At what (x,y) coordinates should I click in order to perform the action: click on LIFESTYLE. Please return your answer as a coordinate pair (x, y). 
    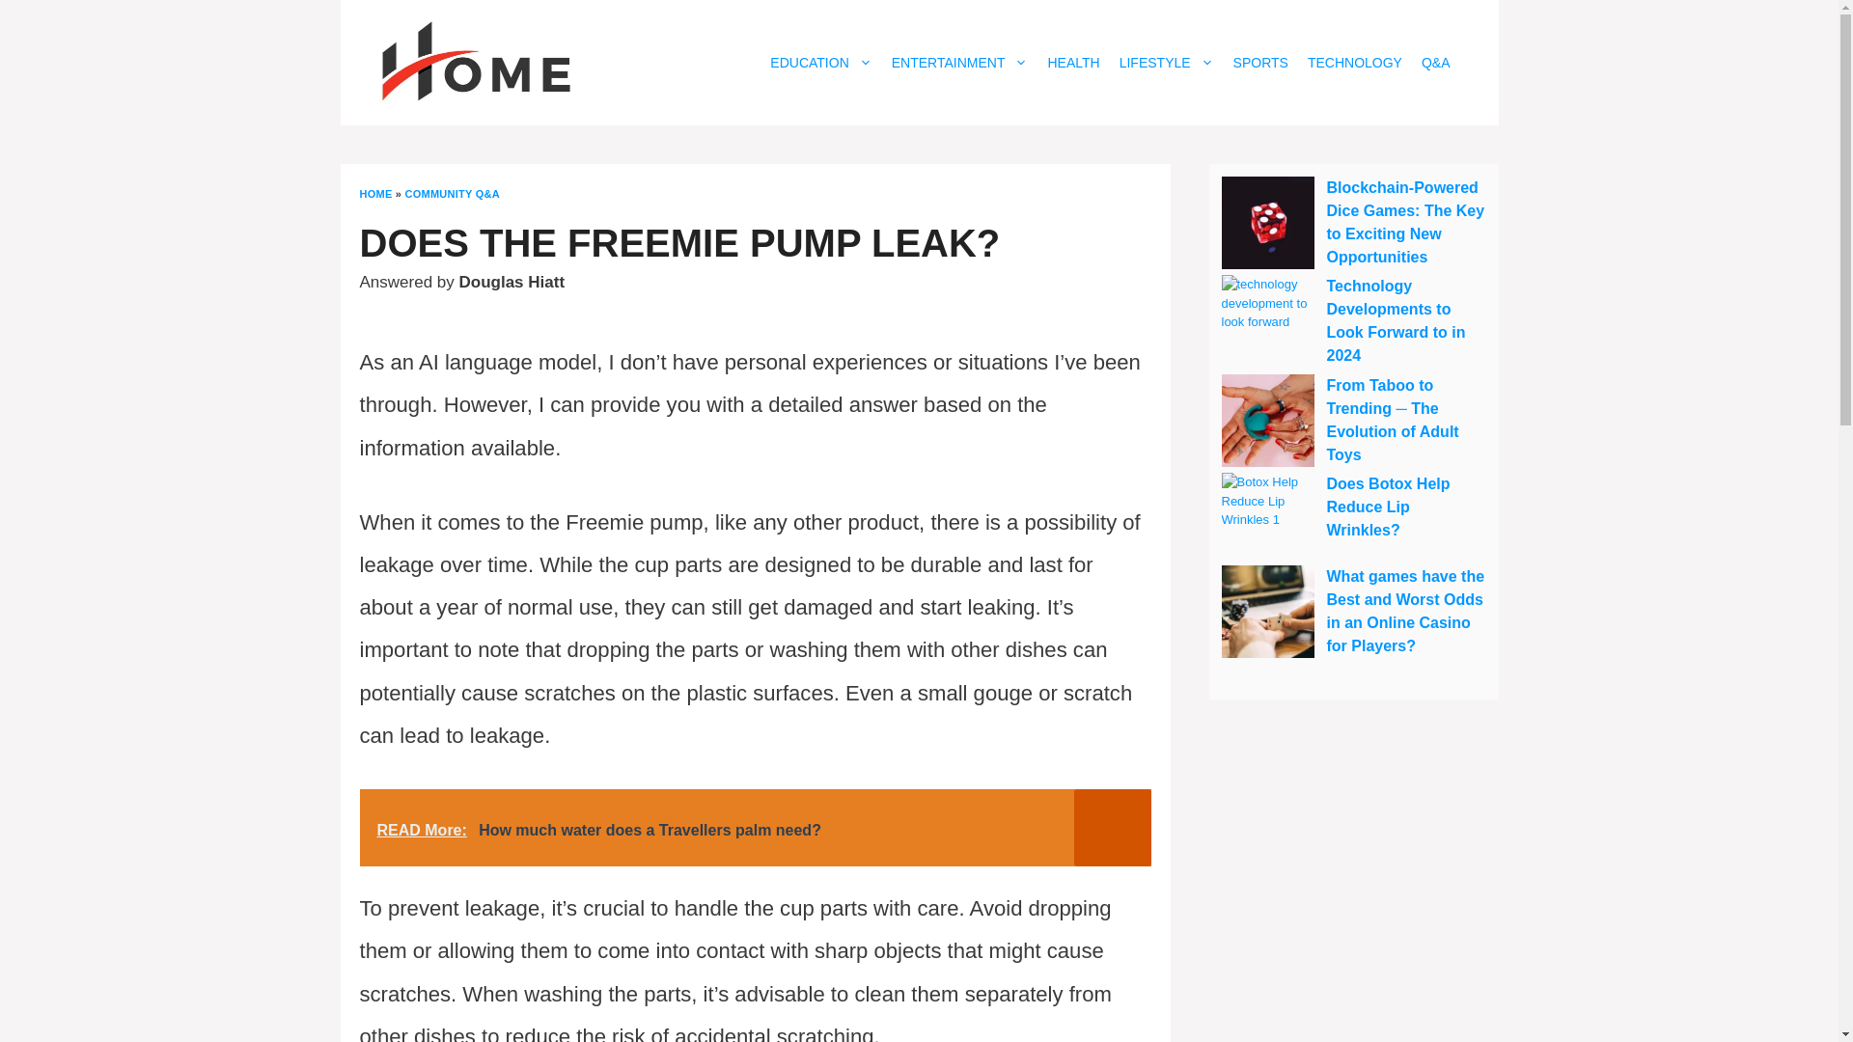
    Looking at the image, I should click on (1166, 62).